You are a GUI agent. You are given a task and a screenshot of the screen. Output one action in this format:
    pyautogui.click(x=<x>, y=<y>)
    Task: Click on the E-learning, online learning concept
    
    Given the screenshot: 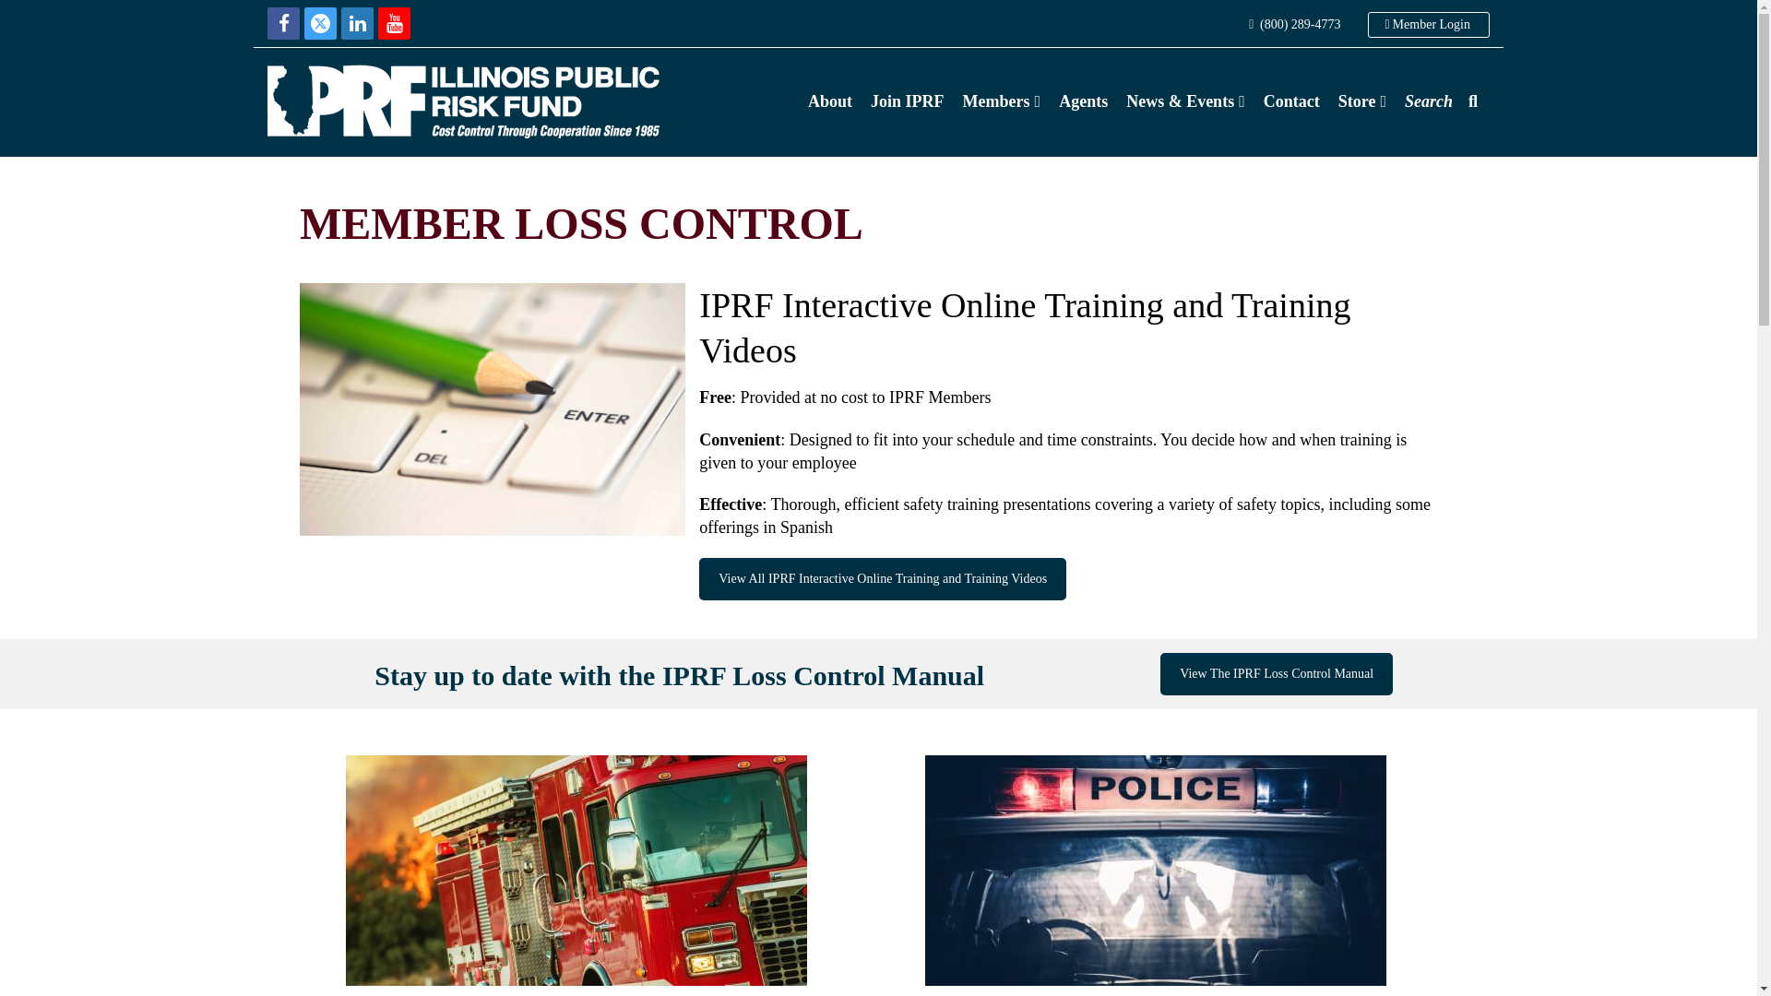 What is the action you would take?
    pyautogui.click(x=493, y=409)
    